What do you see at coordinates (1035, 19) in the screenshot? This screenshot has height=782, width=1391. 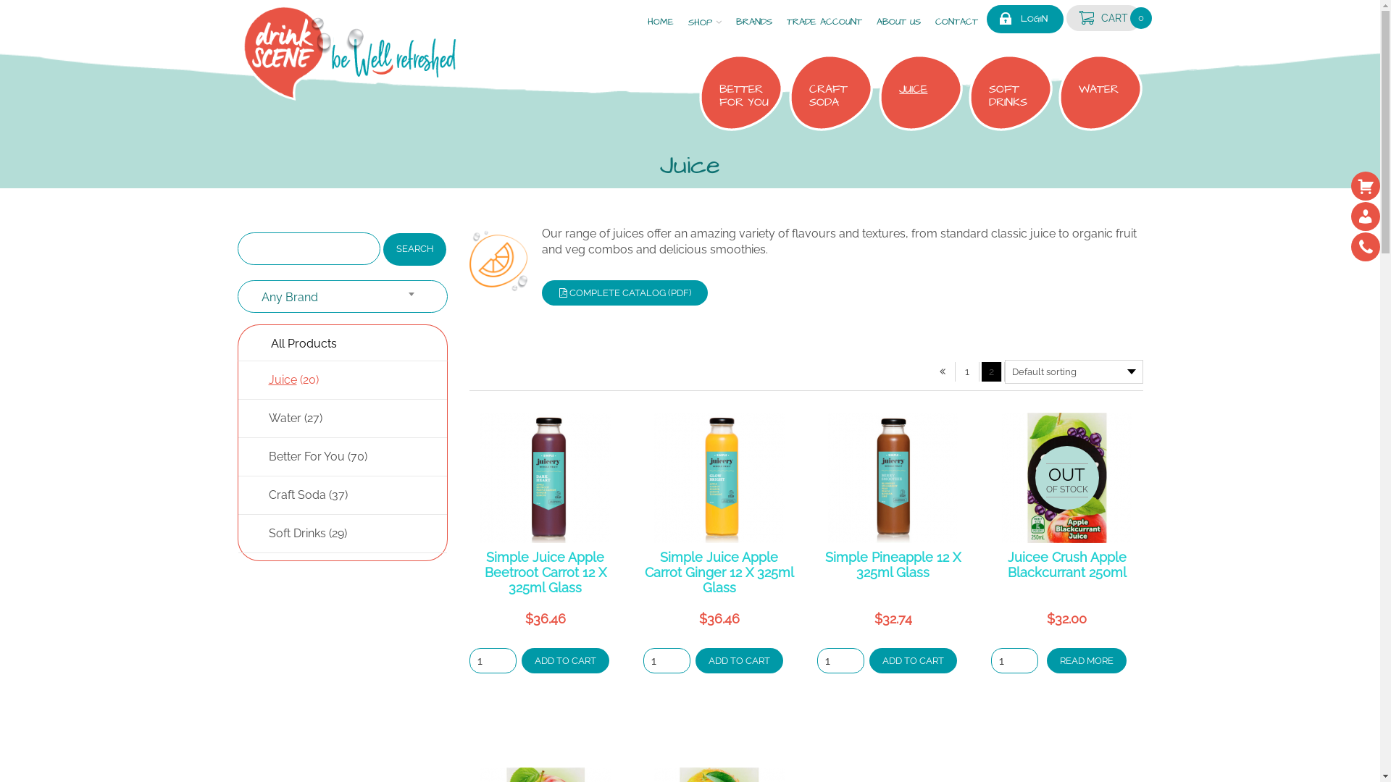 I see `LOGIN` at bounding box center [1035, 19].